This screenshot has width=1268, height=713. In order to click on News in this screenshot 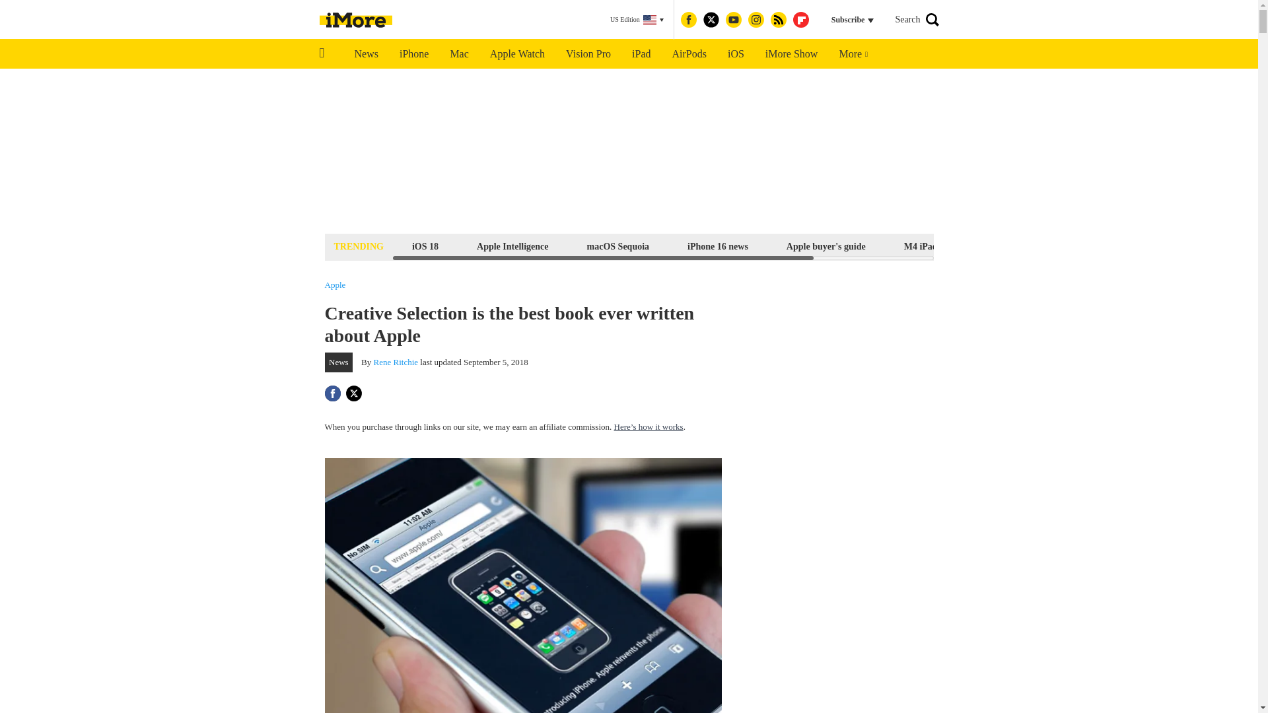, I will do `click(366, 54)`.